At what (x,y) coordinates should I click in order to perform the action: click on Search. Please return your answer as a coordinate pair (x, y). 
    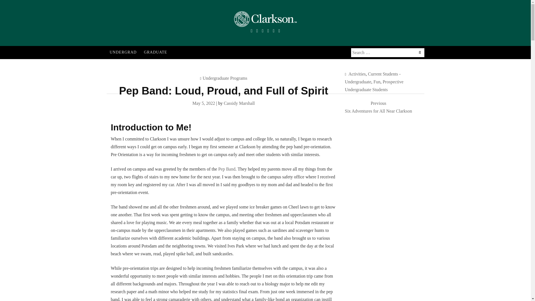
    Looking at the image, I should click on (227, 169).